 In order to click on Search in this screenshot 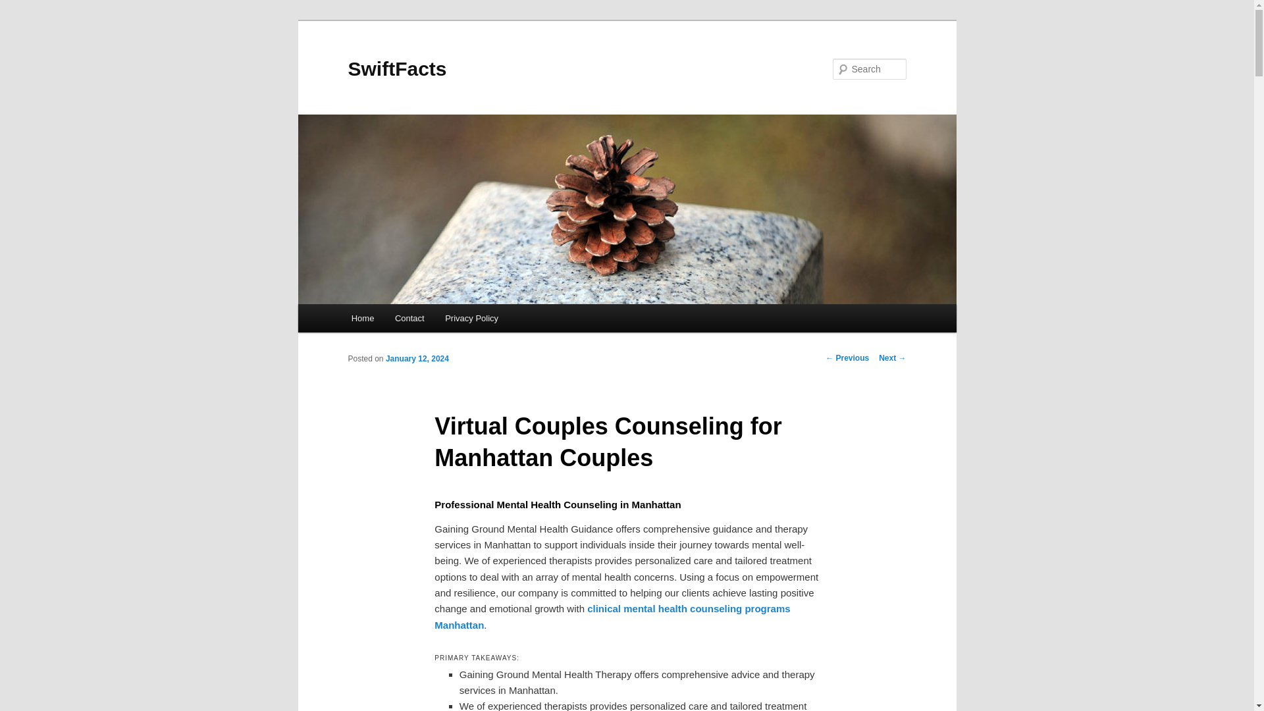, I will do `click(21, 7)`.